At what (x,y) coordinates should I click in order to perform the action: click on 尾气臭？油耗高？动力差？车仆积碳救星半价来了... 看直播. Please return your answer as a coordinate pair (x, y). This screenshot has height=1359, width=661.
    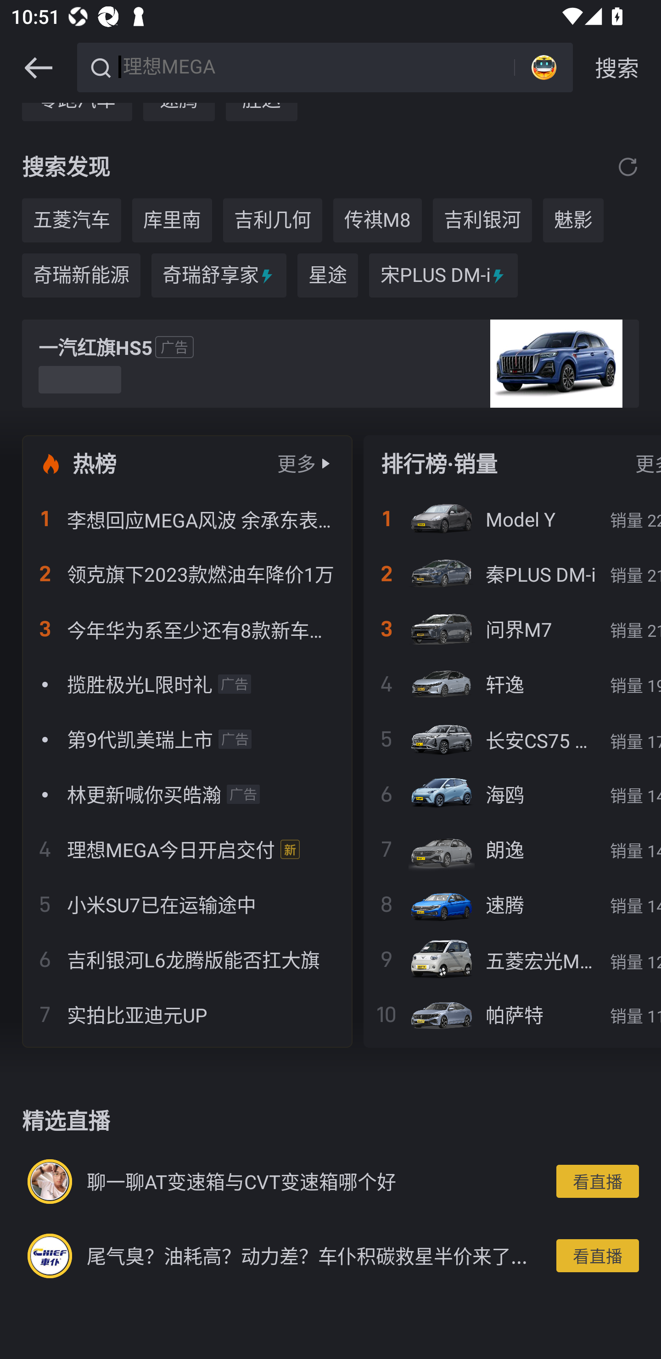
    Looking at the image, I should click on (330, 1255).